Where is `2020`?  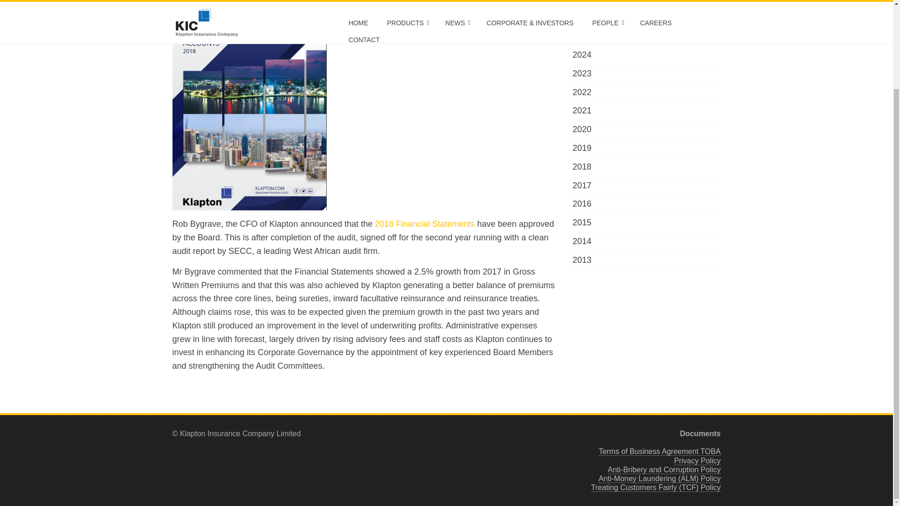 2020 is located at coordinates (582, 129).